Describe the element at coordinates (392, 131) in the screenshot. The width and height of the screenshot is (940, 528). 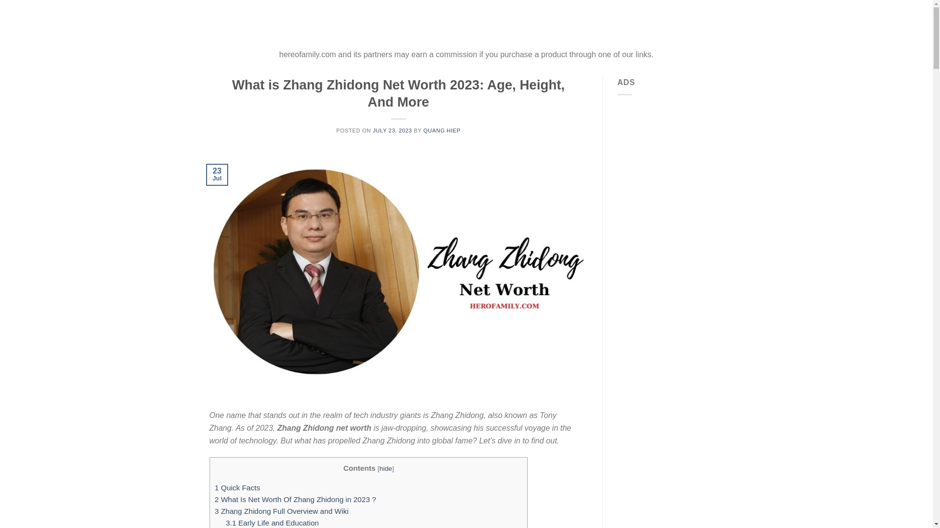
I see `JULY 23, 2023` at that location.